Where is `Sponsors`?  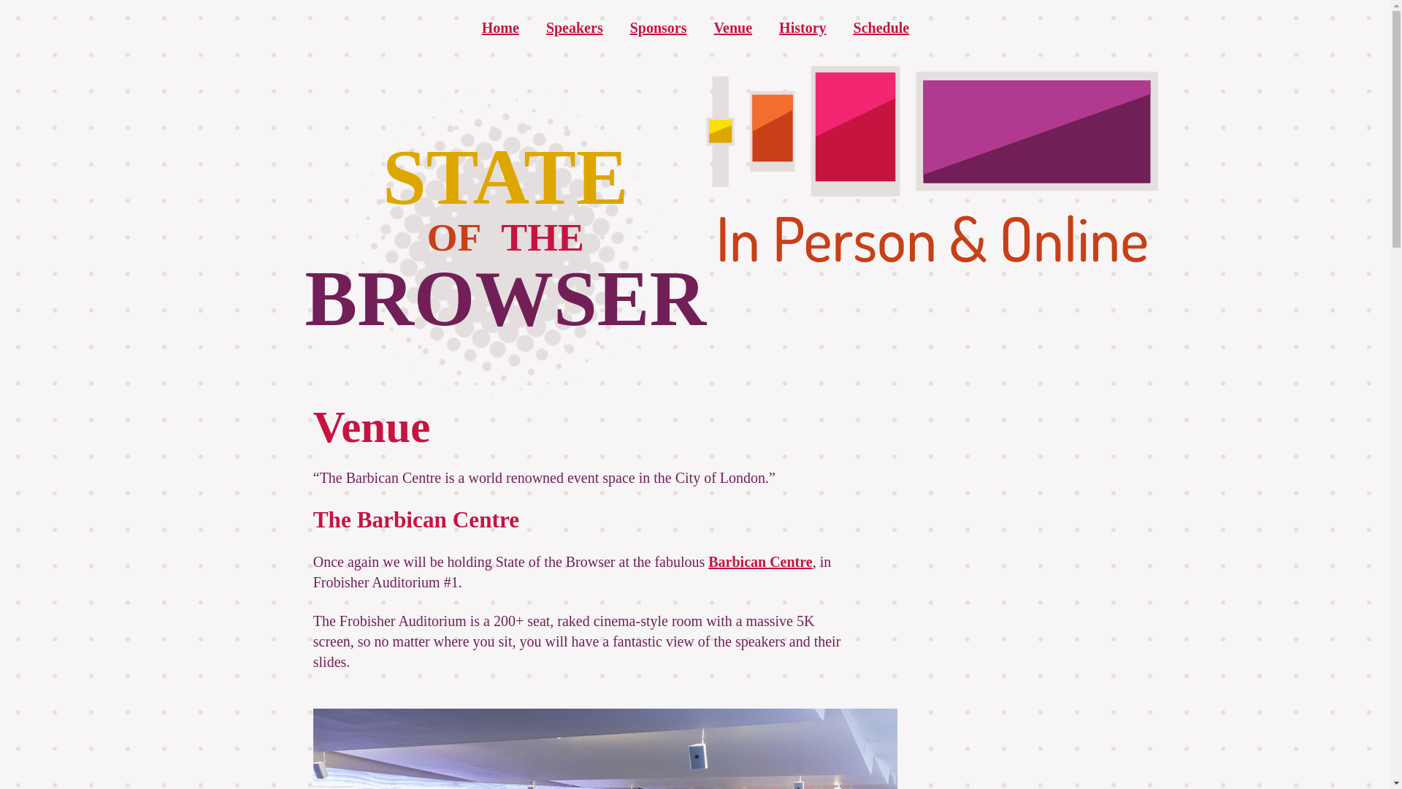
Sponsors is located at coordinates (759, 561).